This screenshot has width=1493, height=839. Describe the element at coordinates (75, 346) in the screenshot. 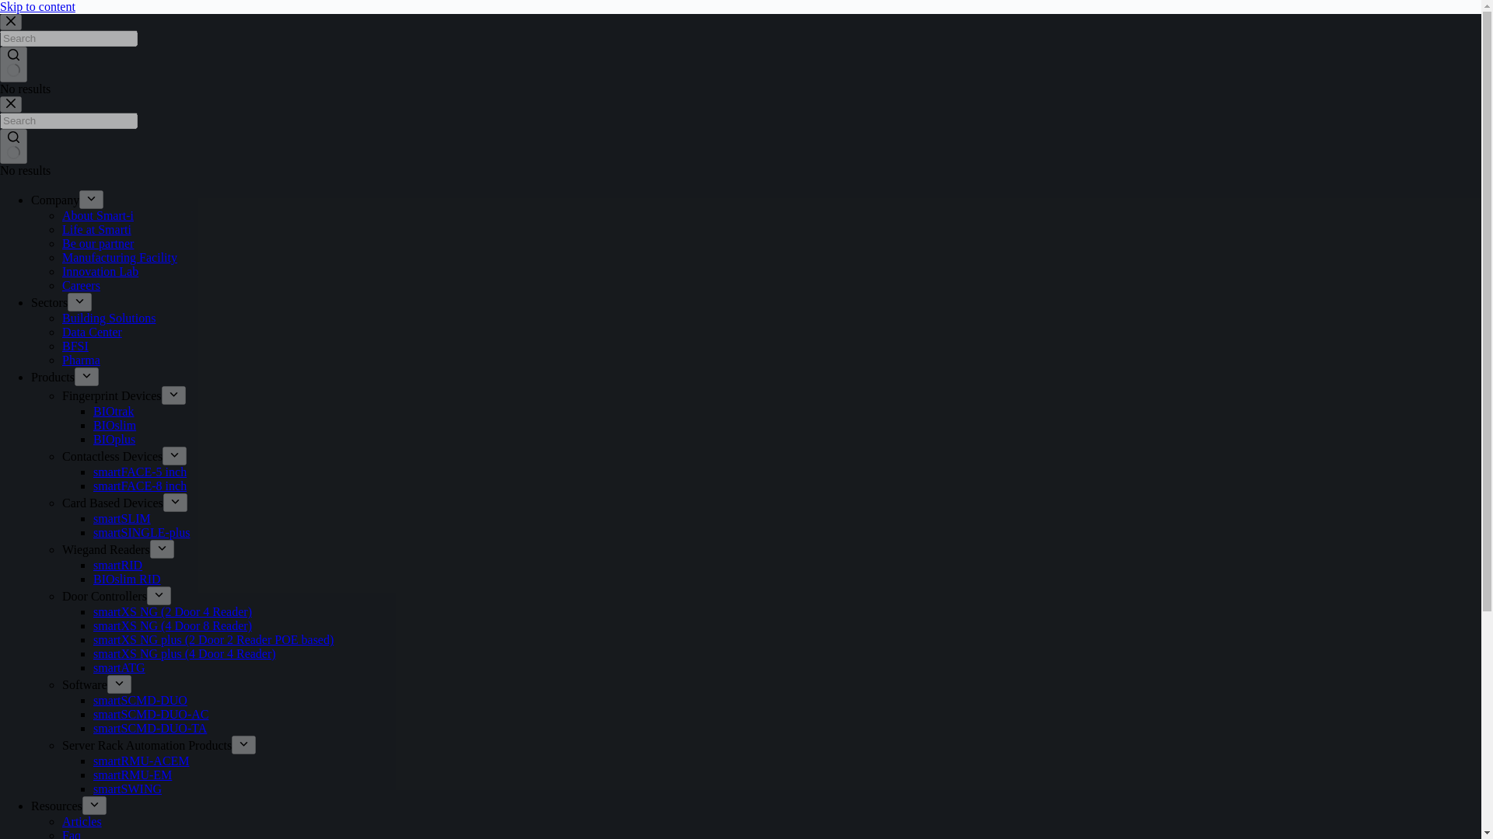

I see `BFSI` at that location.